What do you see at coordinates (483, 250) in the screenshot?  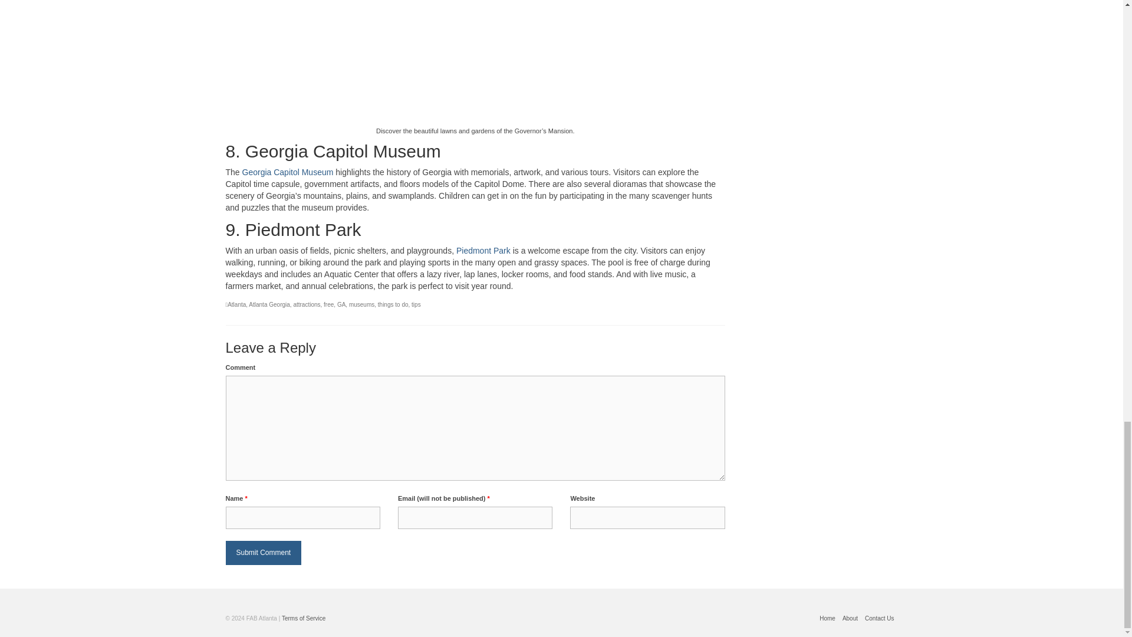 I see `Piedmont Park` at bounding box center [483, 250].